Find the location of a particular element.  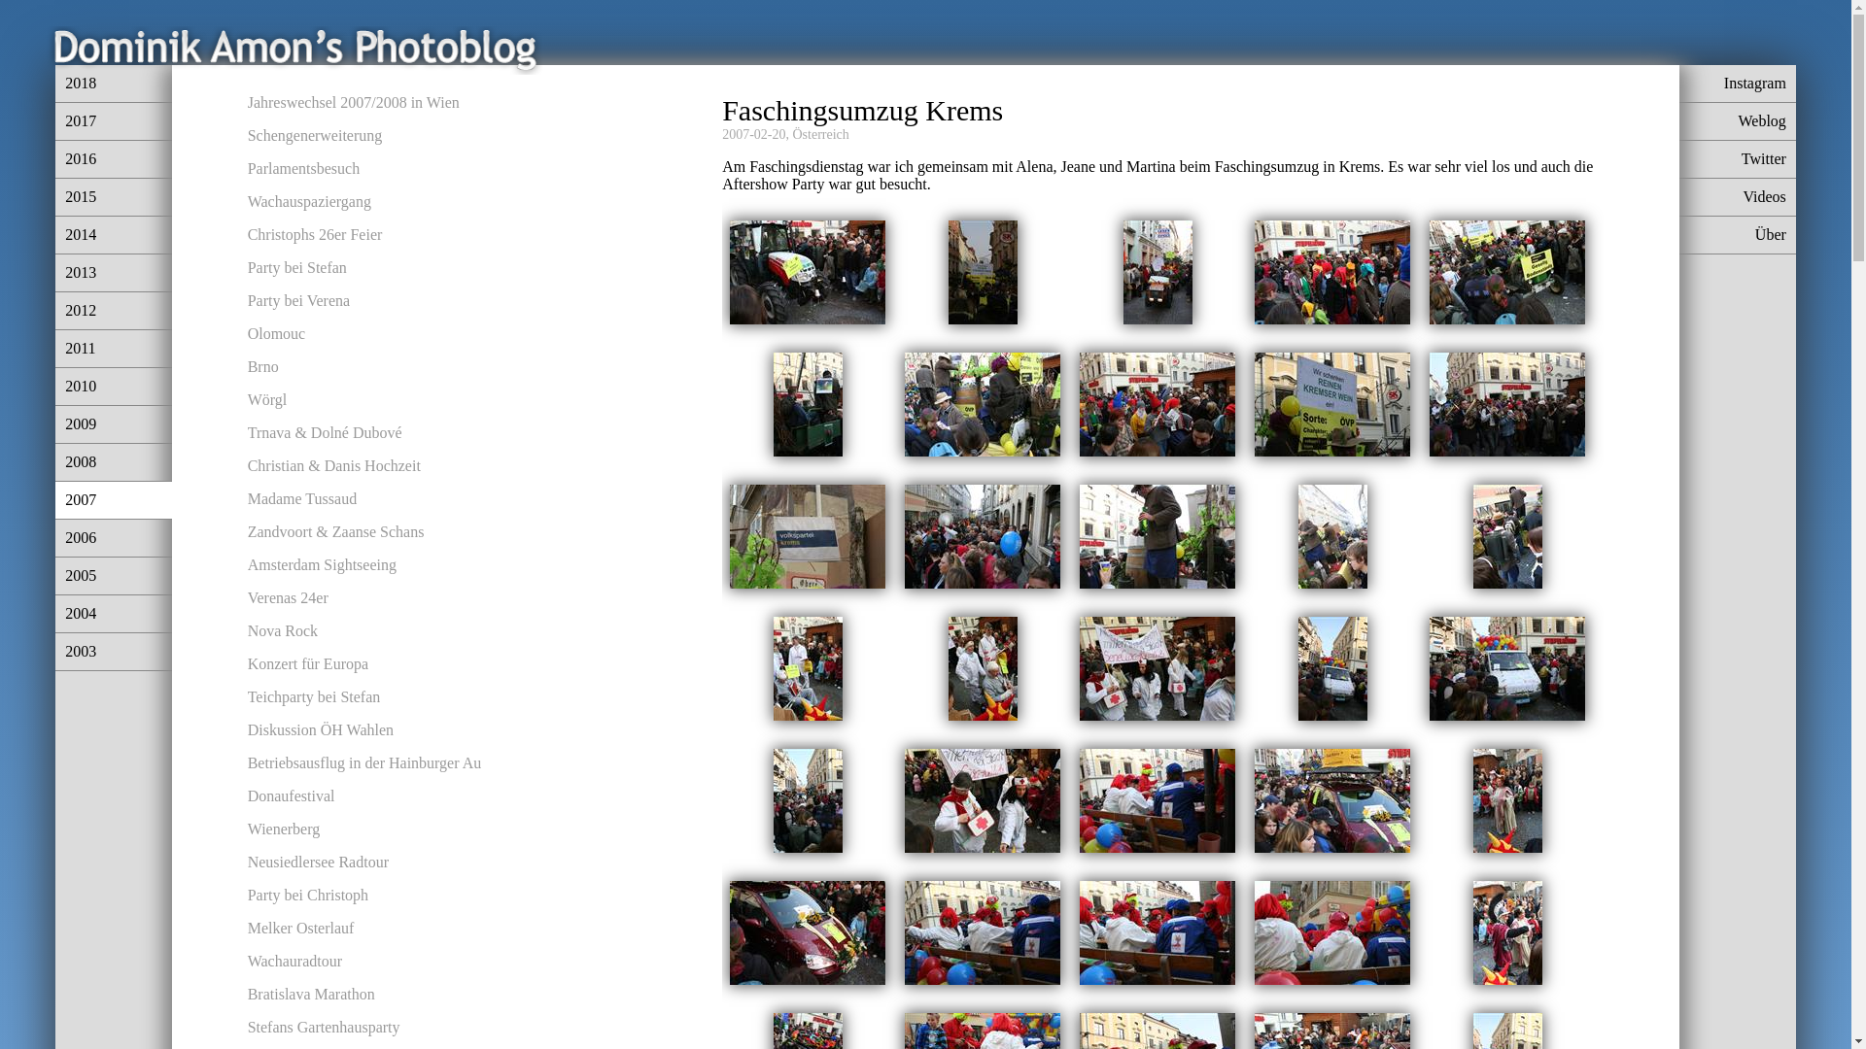

Wienerberg is located at coordinates (284, 829).